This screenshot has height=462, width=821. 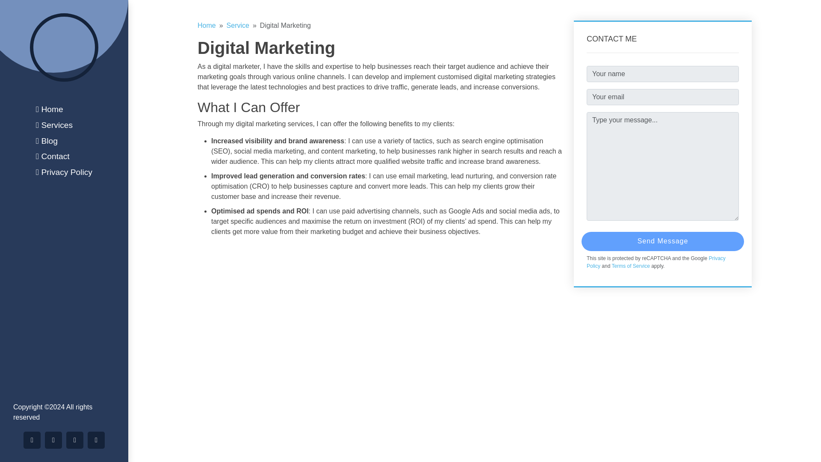 What do you see at coordinates (64, 157) in the screenshot?
I see `Contact` at bounding box center [64, 157].